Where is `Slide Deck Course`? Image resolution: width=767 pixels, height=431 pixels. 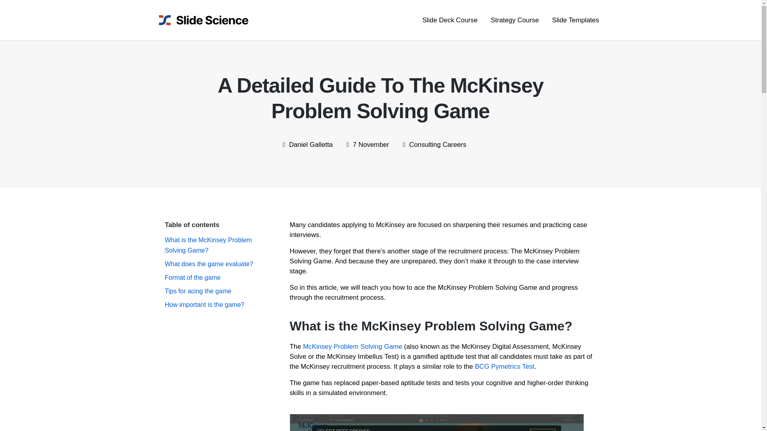 Slide Deck Course is located at coordinates (447, 20).